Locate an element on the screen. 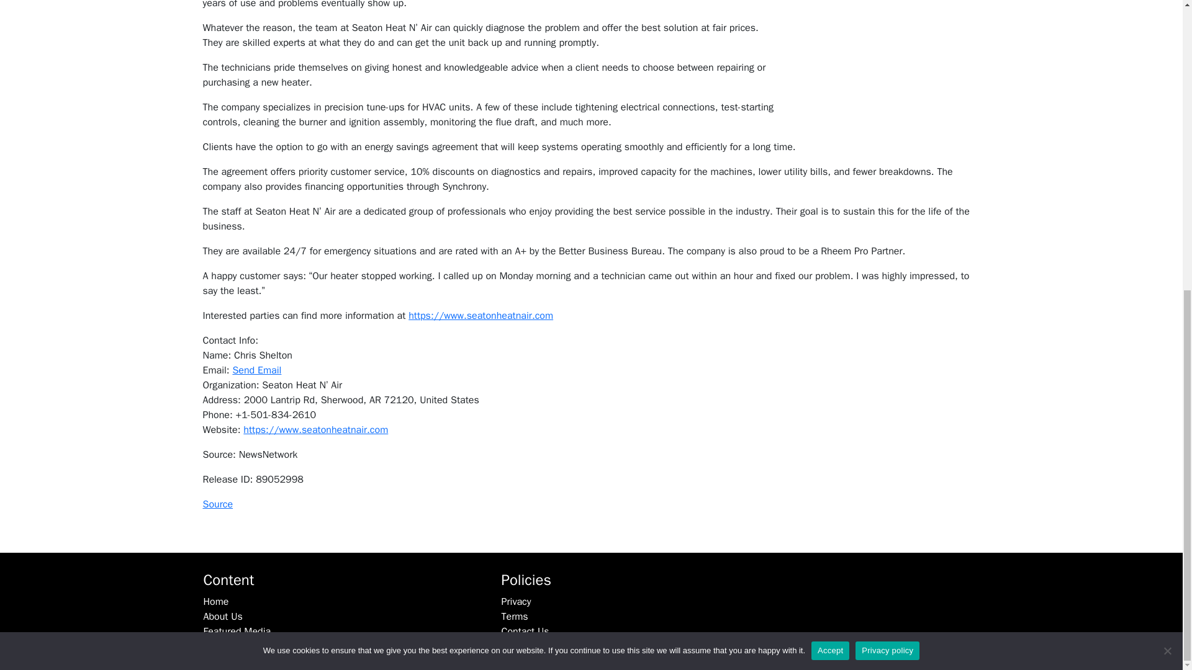 The width and height of the screenshot is (1192, 670). Privacy is located at coordinates (517, 602).